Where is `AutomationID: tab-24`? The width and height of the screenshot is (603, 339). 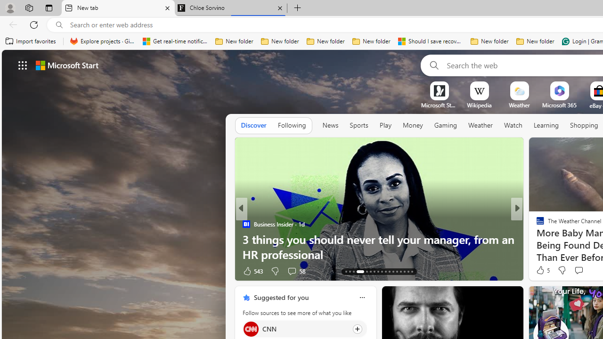
AutomationID: tab-24 is located at coordinates (393, 271).